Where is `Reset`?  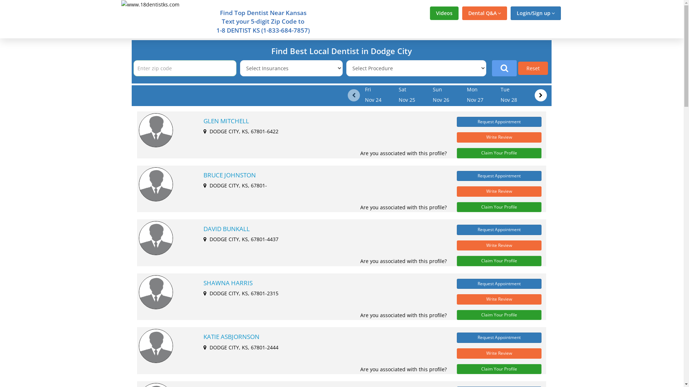
Reset is located at coordinates (533, 68).